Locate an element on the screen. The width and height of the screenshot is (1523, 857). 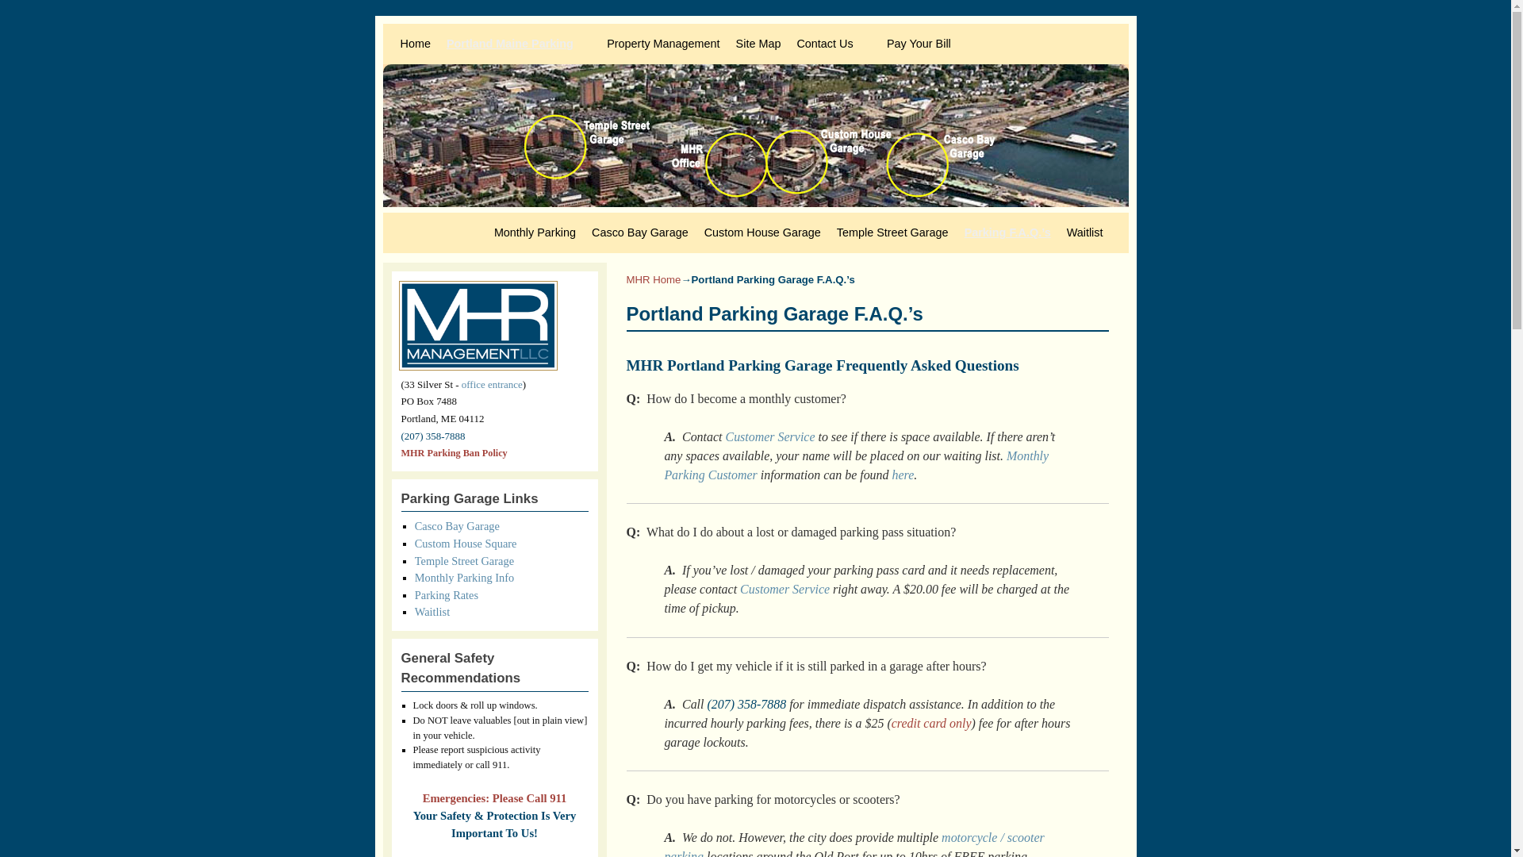
Casco Bay Garage is located at coordinates (639, 233).